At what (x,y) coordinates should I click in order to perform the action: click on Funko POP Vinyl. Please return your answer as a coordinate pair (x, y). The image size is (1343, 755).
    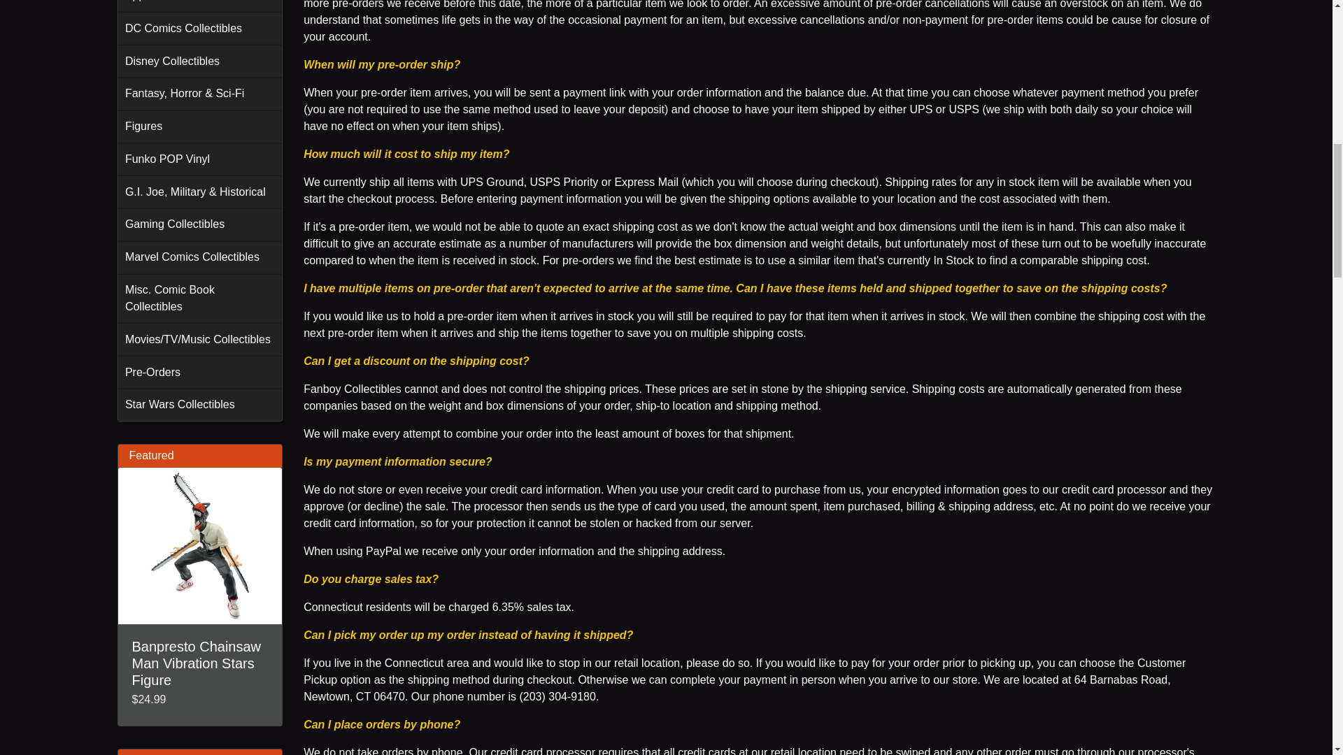
    Looking at the image, I should click on (200, 159).